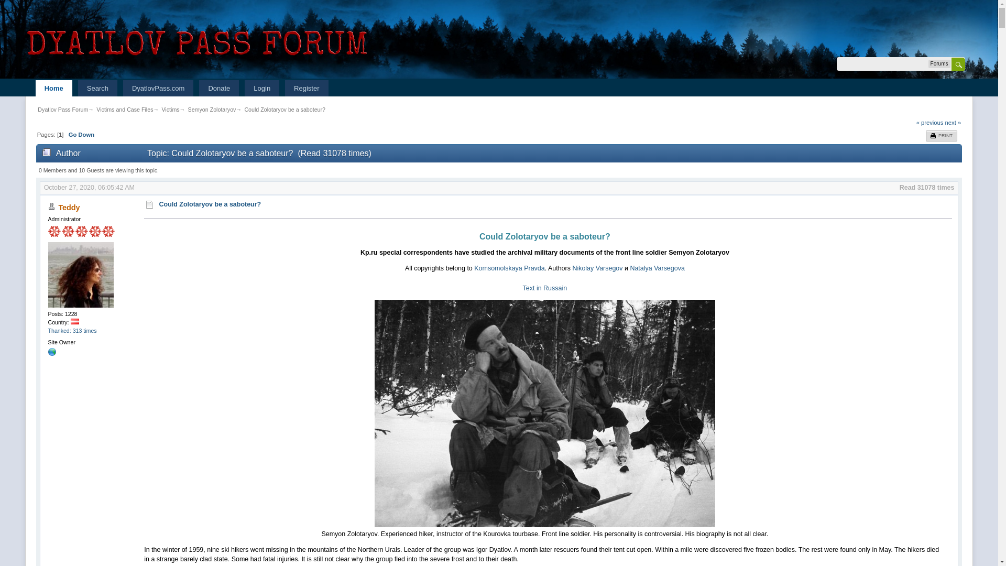 The width and height of the screenshot is (1006, 566). What do you see at coordinates (53, 88) in the screenshot?
I see `Home` at bounding box center [53, 88].